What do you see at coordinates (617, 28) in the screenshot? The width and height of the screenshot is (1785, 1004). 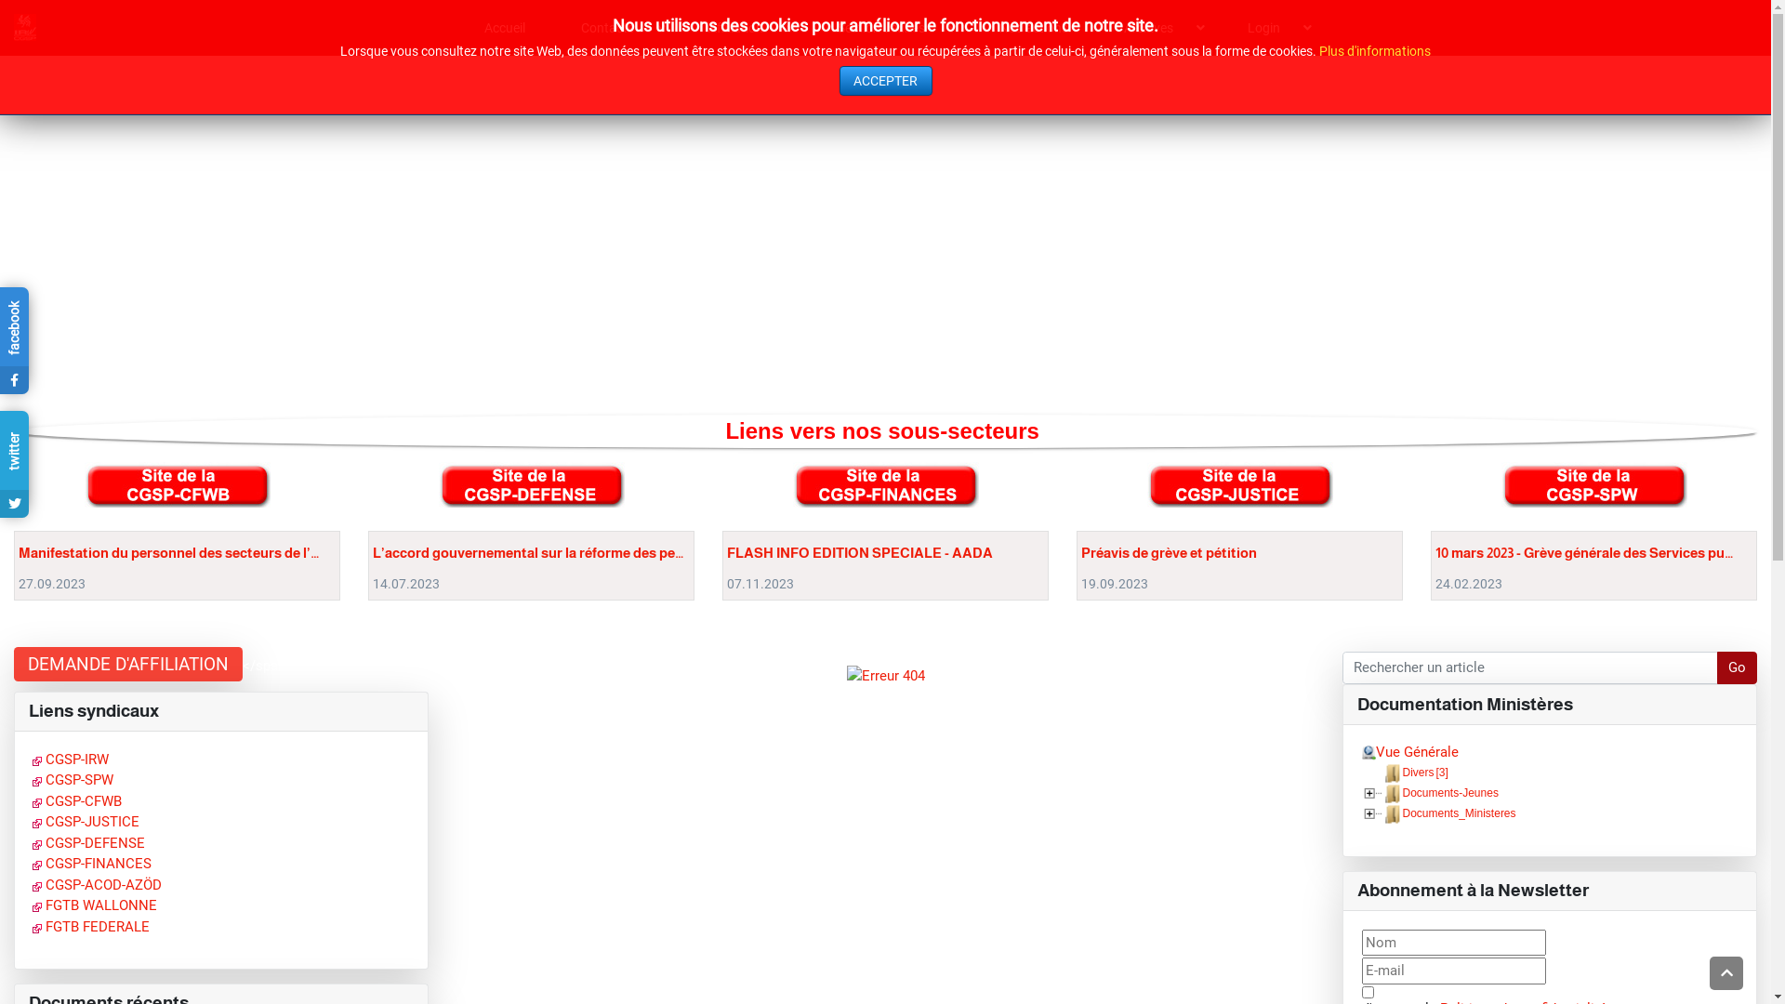 I see `Contacts` at bounding box center [617, 28].